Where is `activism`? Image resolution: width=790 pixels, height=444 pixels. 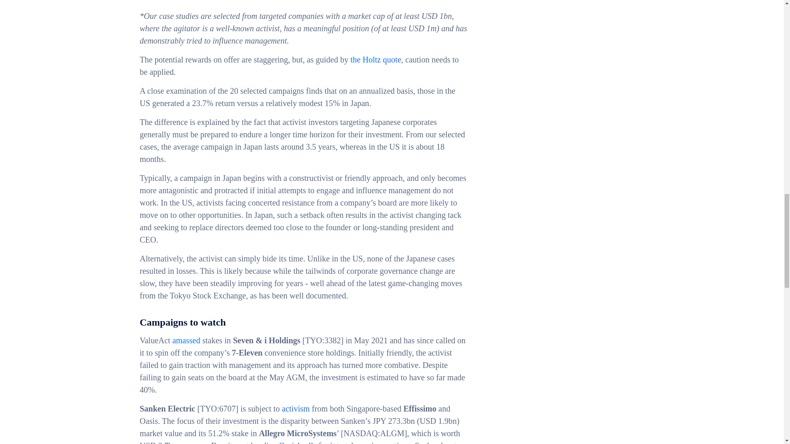 activism is located at coordinates (295, 409).